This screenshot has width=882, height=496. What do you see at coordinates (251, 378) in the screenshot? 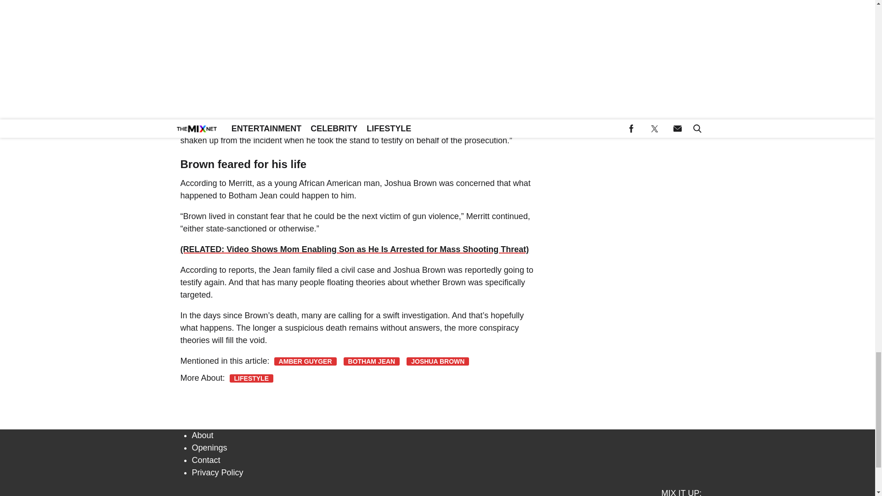
I see `LIFESTYLE` at bounding box center [251, 378].